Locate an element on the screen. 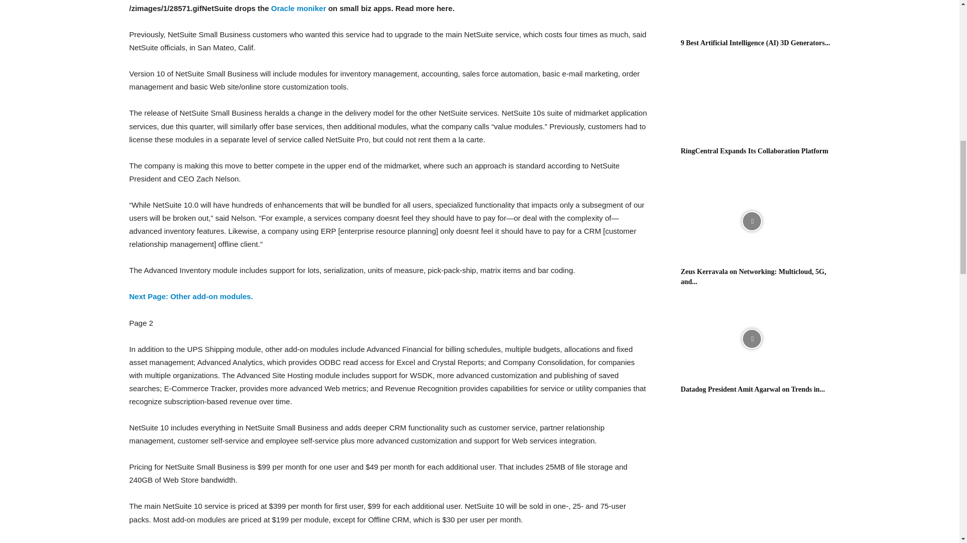 This screenshot has height=543, width=967. Zeus Kerravala on Networking: Multicloud, 5G, and Automation is located at coordinates (753, 277).